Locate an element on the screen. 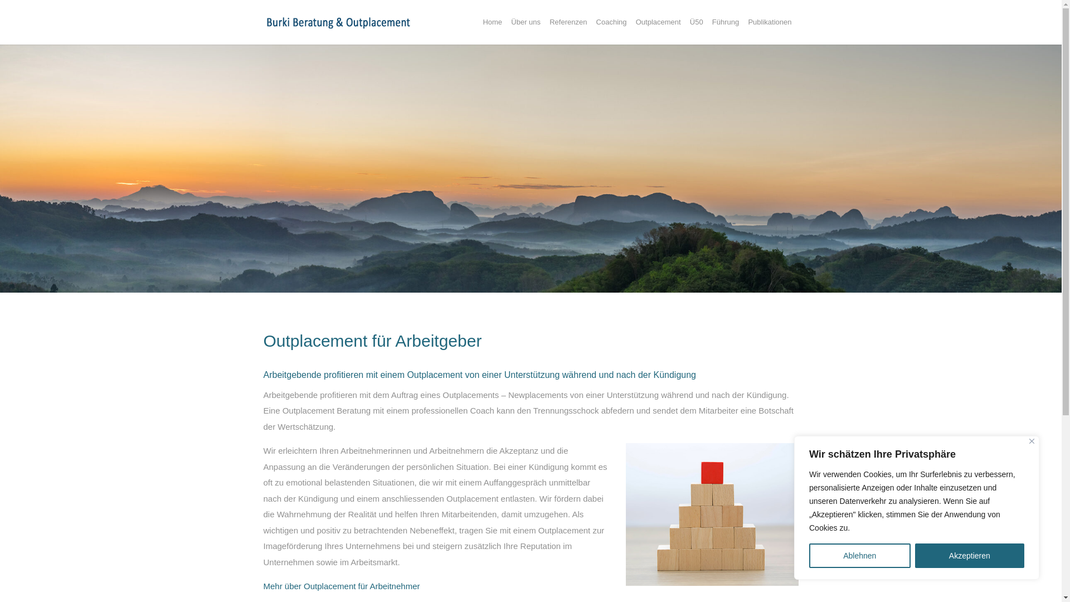  Referenzen is located at coordinates (568, 31).